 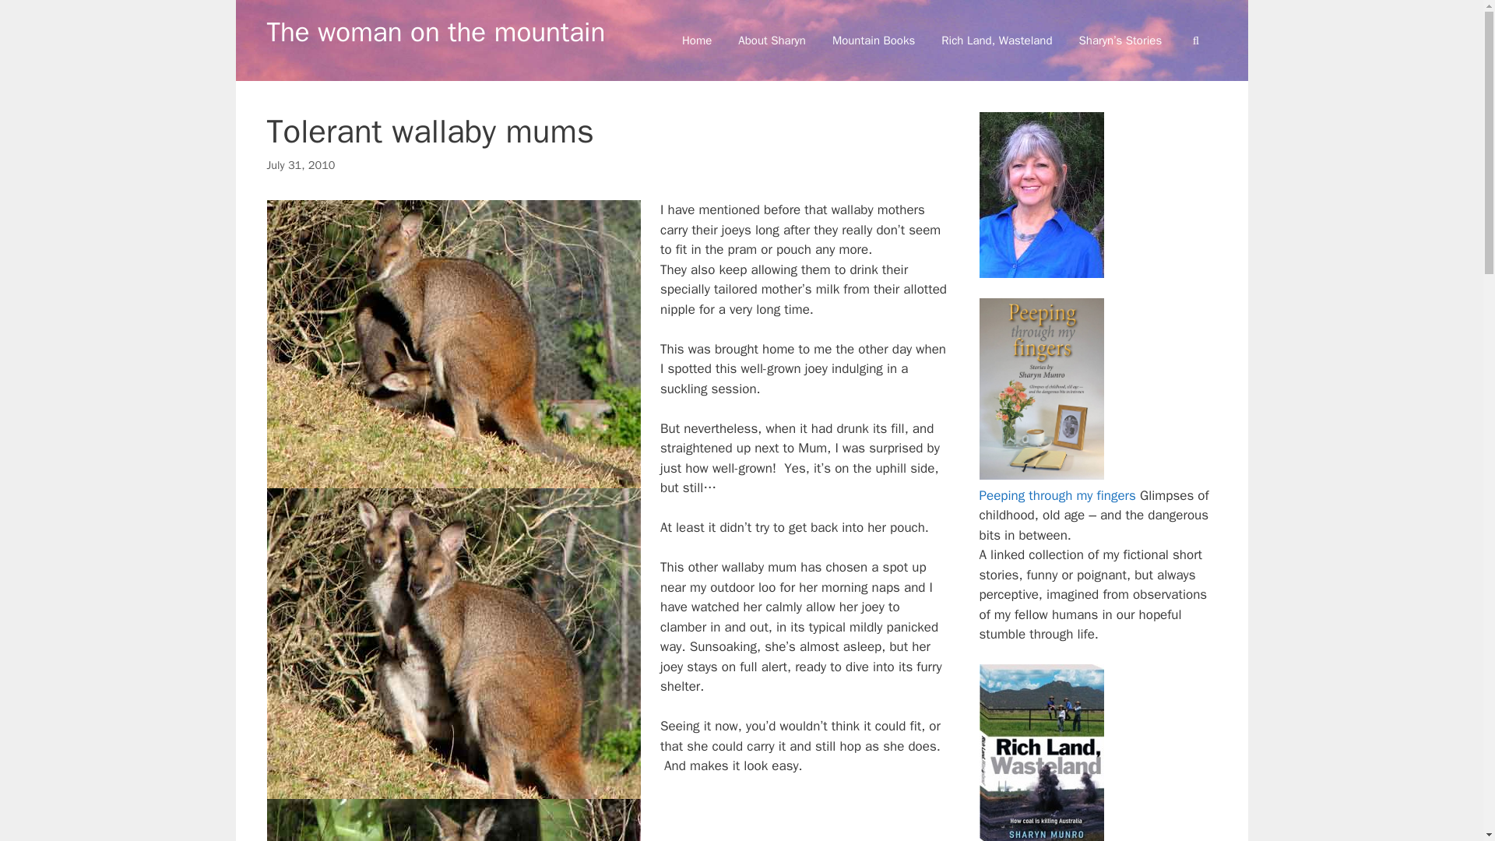 What do you see at coordinates (874, 40) in the screenshot?
I see `Mountain Books` at bounding box center [874, 40].